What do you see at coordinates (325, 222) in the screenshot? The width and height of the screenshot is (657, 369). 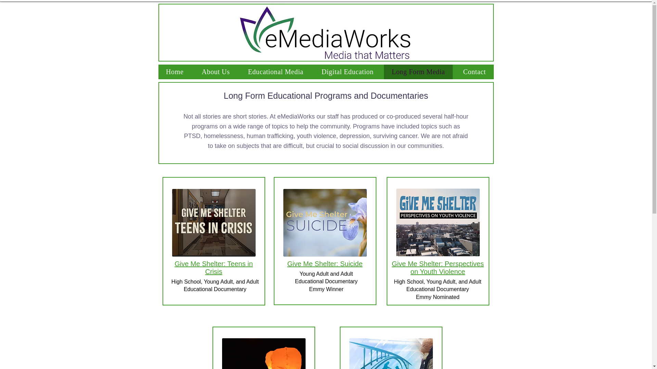 I see `Select to learn more.` at bounding box center [325, 222].